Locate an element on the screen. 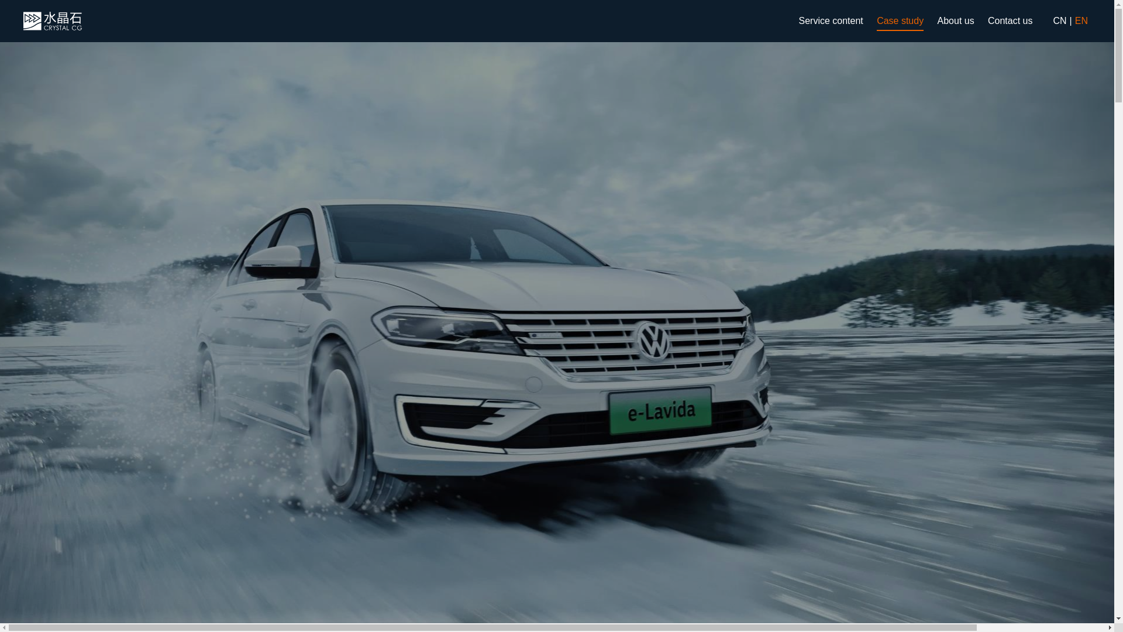 Image resolution: width=1123 pixels, height=632 pixels. About us is located at coordinates (956, 21).